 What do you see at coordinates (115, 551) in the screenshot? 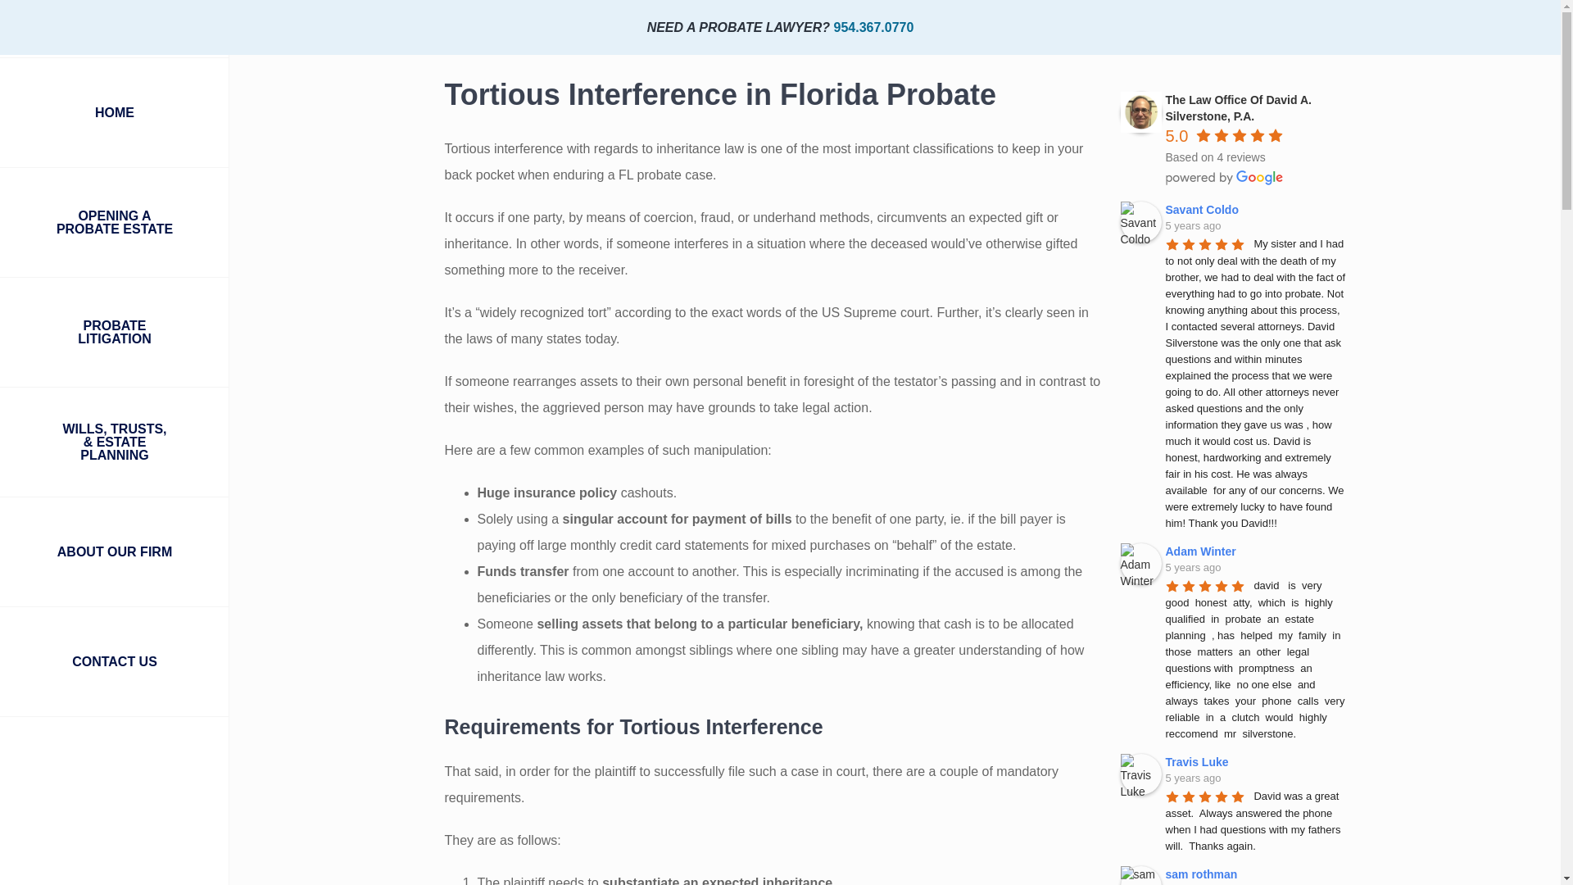
I see `ABOUT OUR FIRM` at bounding box center [115, 551].